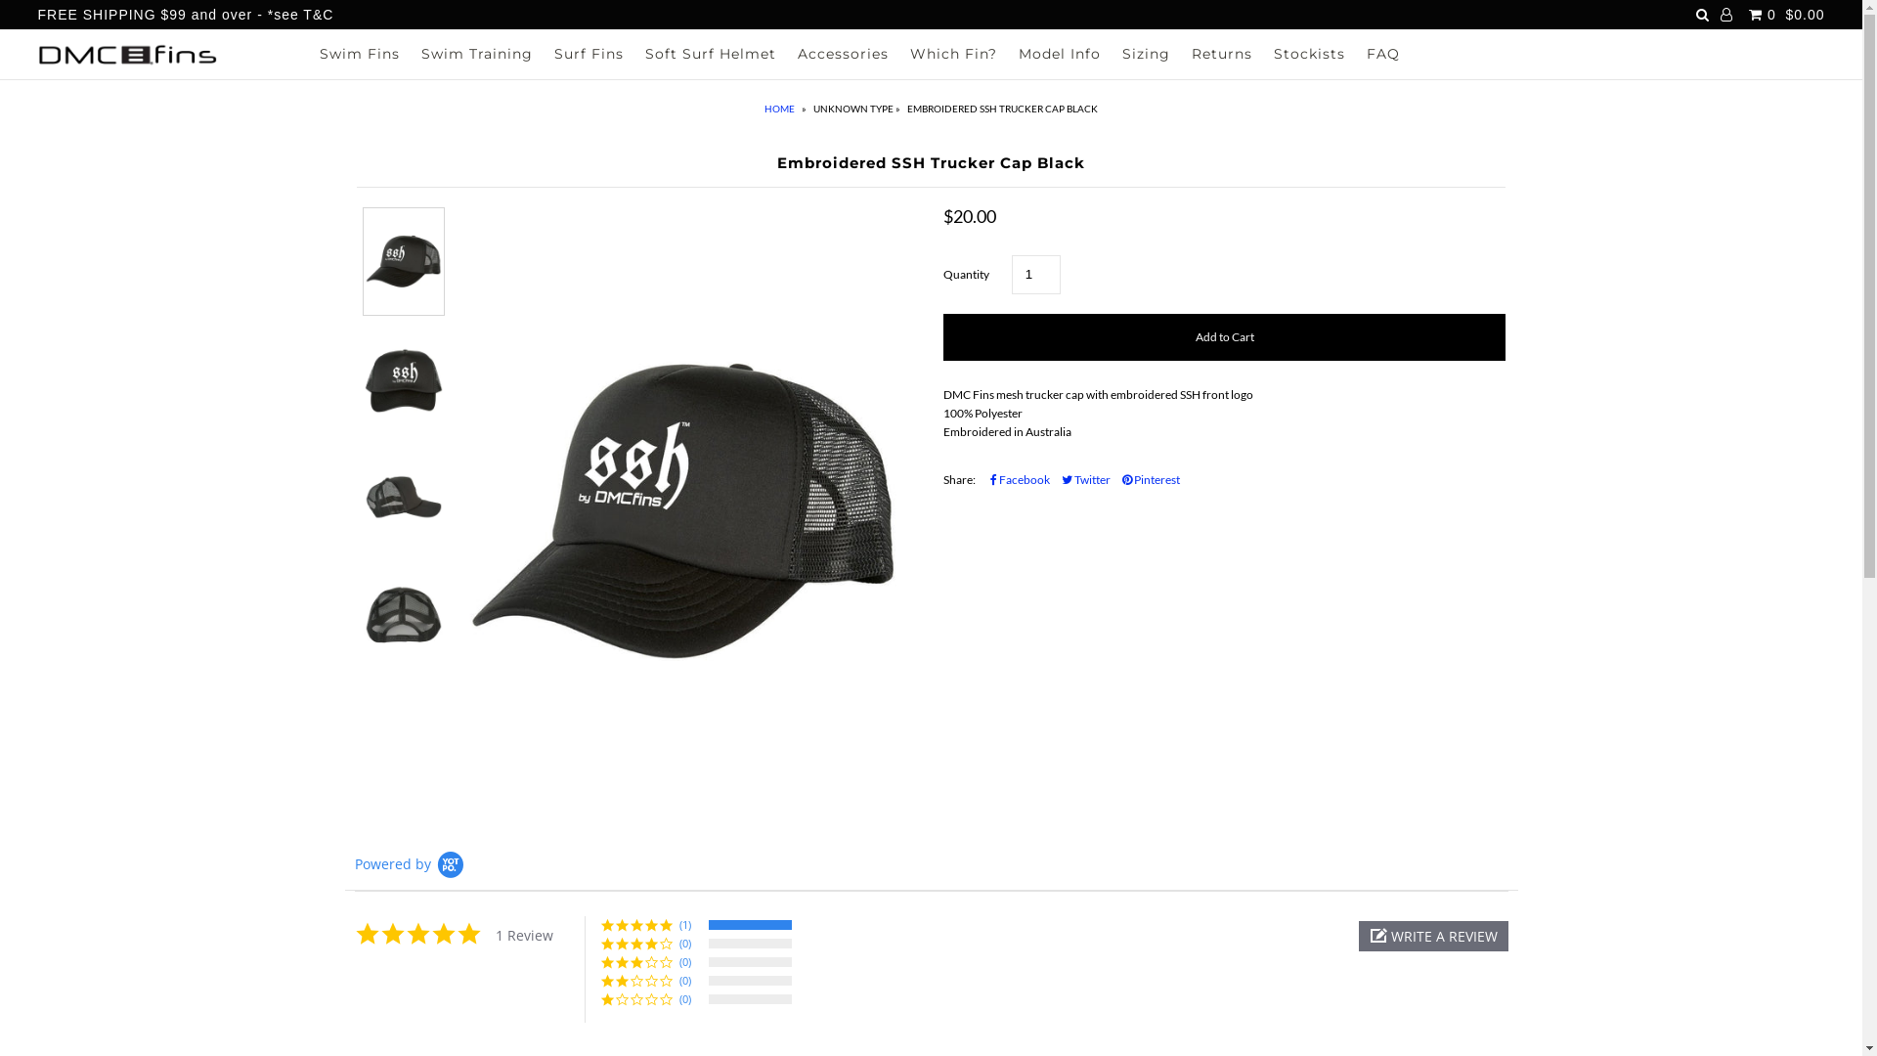 The image size is (1877, 1056). I want to click on HOME, so click(782, 109).